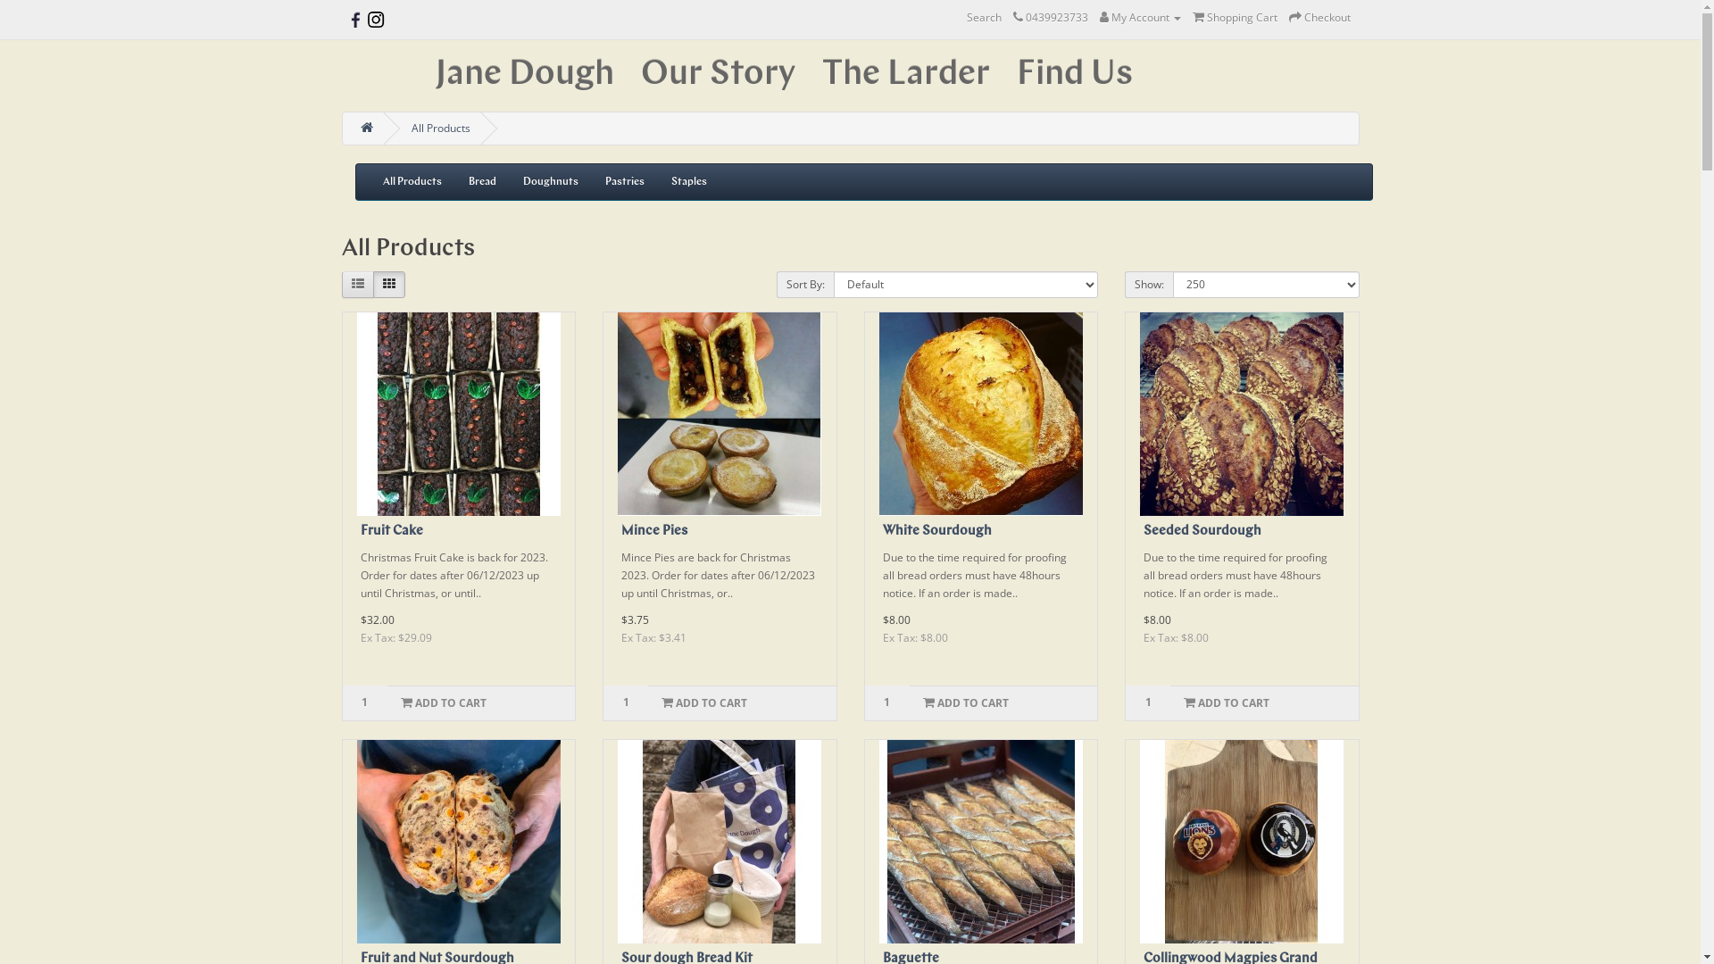 The height and width of the screenshot is (964, 1714). Describe the element at coordinates (444, 703) in the screenshot. I see `ADD TO CART` at that location.